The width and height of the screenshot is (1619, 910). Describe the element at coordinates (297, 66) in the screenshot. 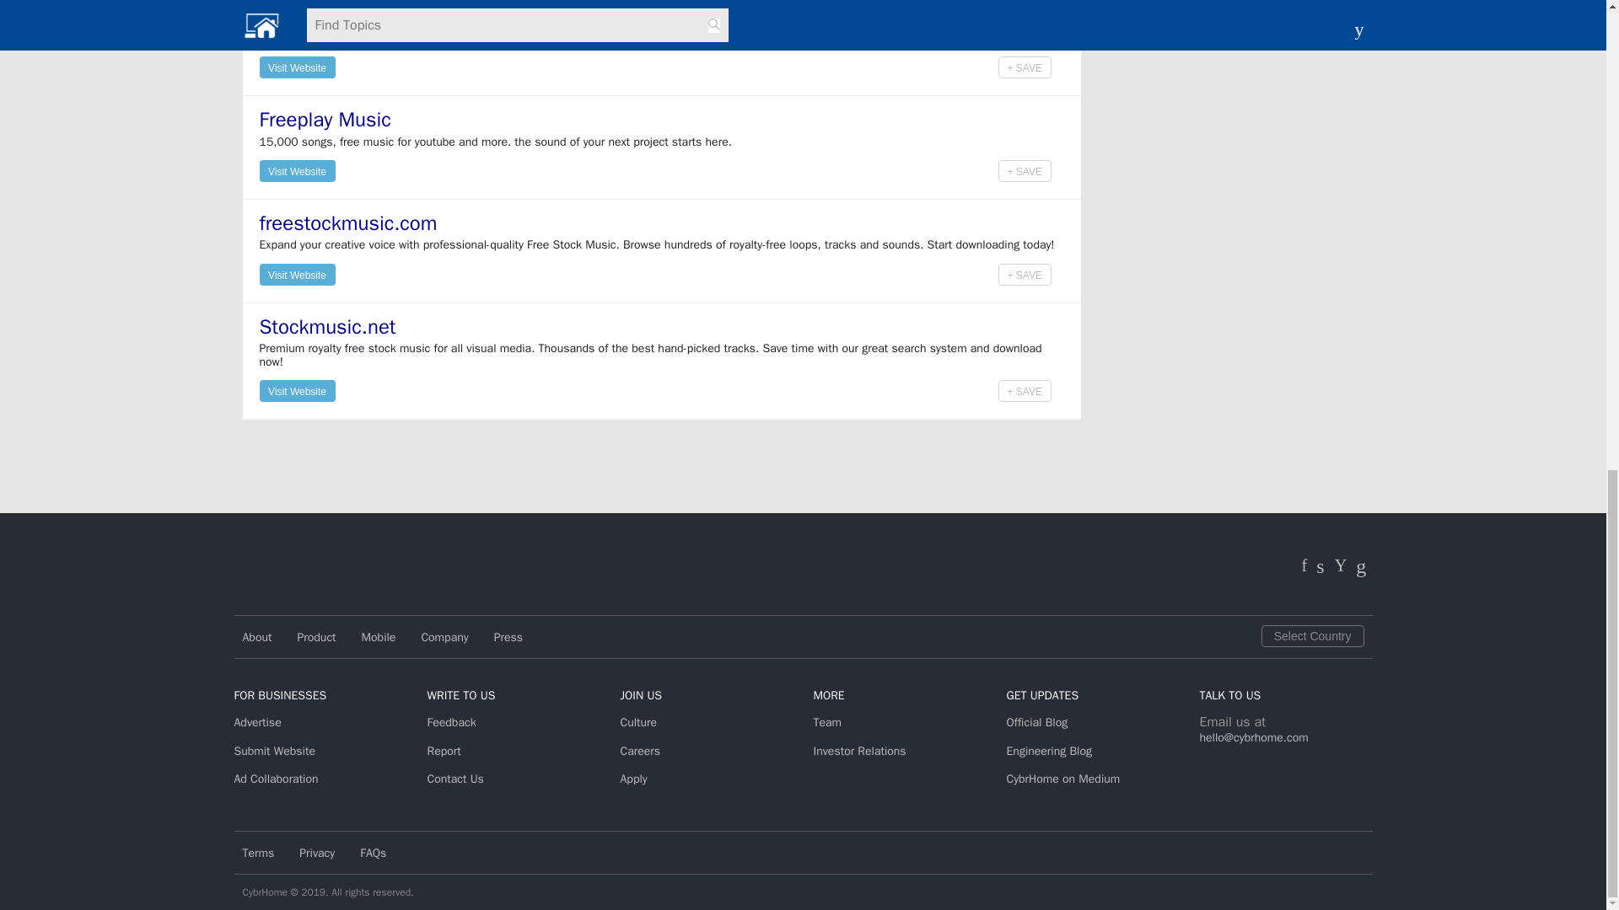

I see `Visit Website` at that location.